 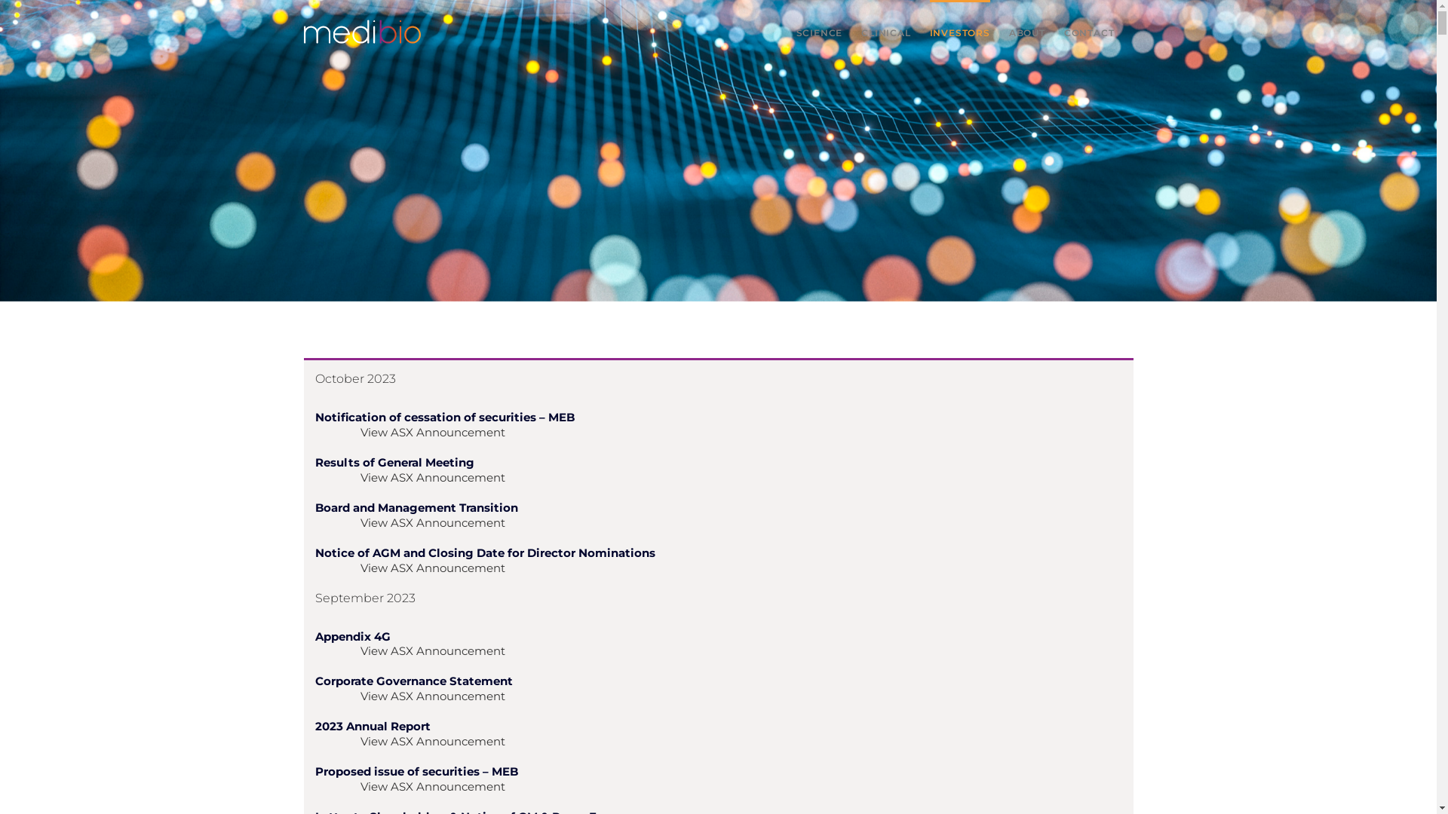 I want to click on View ASX Announcement, so click(x=433, y=523).